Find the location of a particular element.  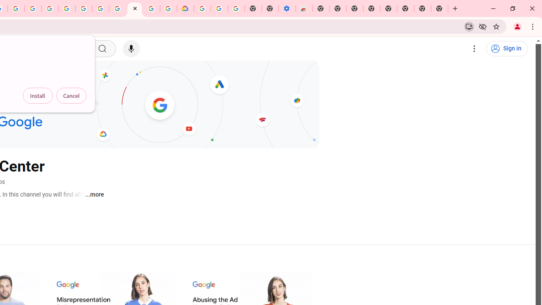

Turn cookies on or off - Computer - Google Account Help is located at coordinates (236, 8).